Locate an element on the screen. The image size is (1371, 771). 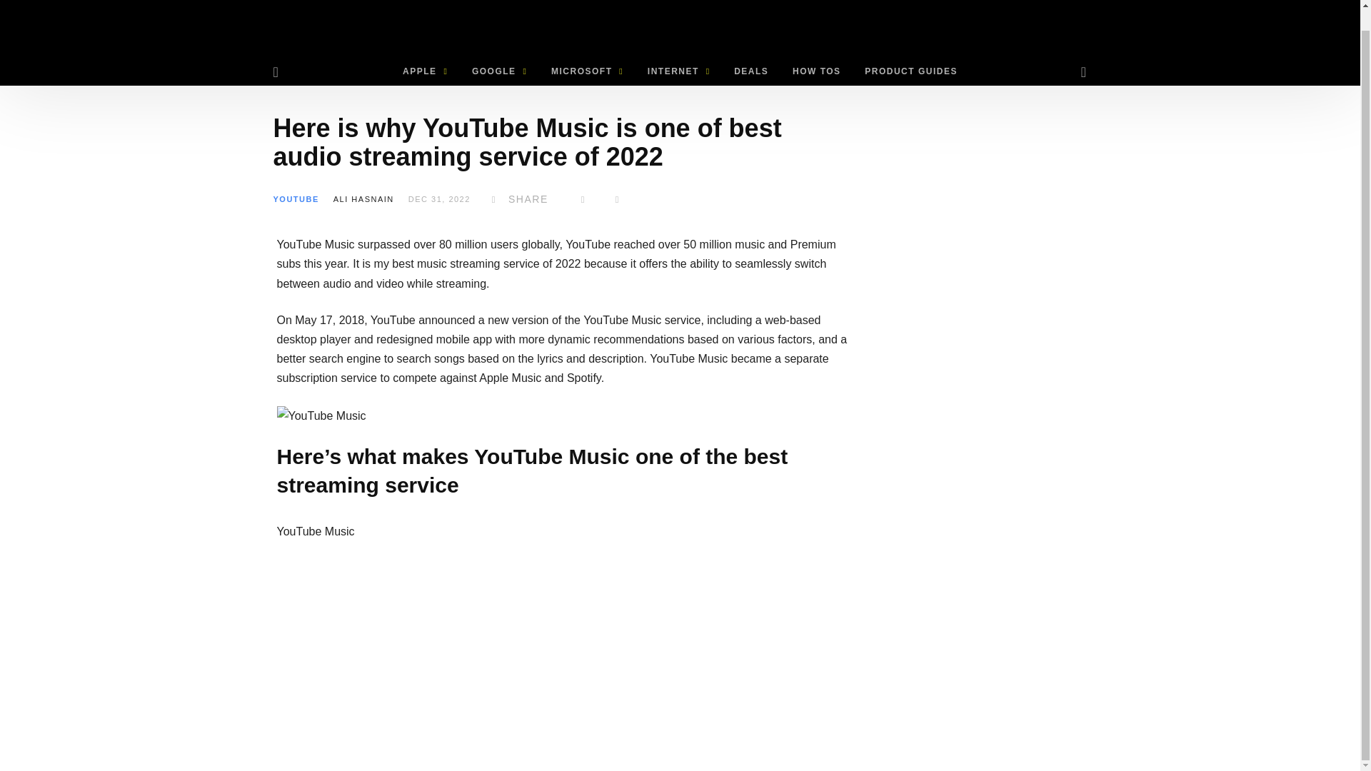
SHARE is located at coordinates (517, 199).